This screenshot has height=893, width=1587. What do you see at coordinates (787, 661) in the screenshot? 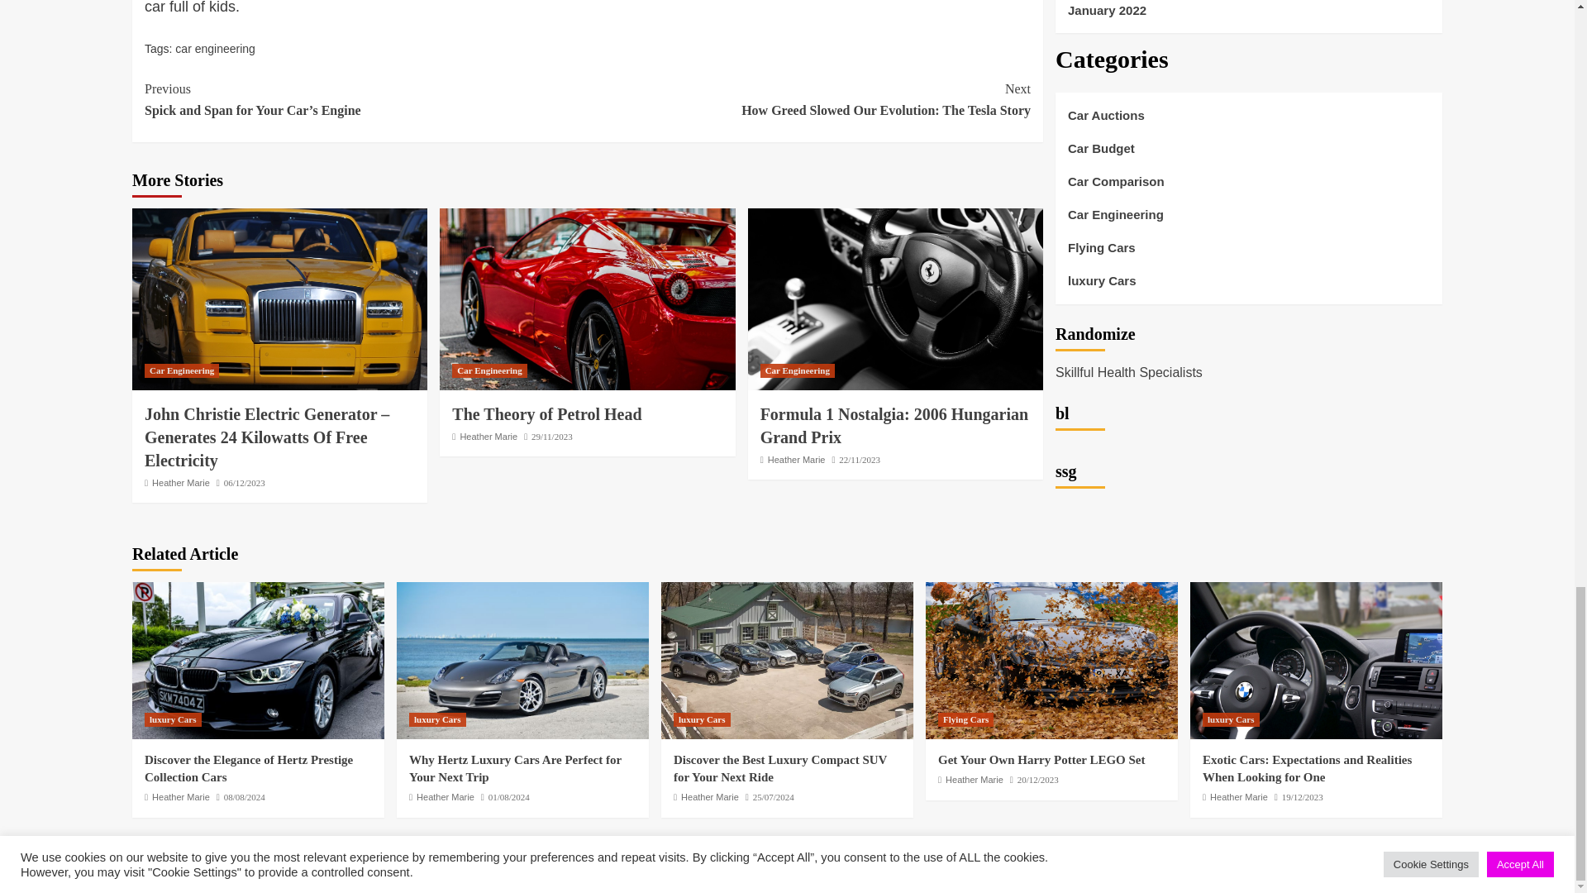
I see `Discover the Best Luxury Compact SUV for Your Next Ride` at bounding box center [787, 661].